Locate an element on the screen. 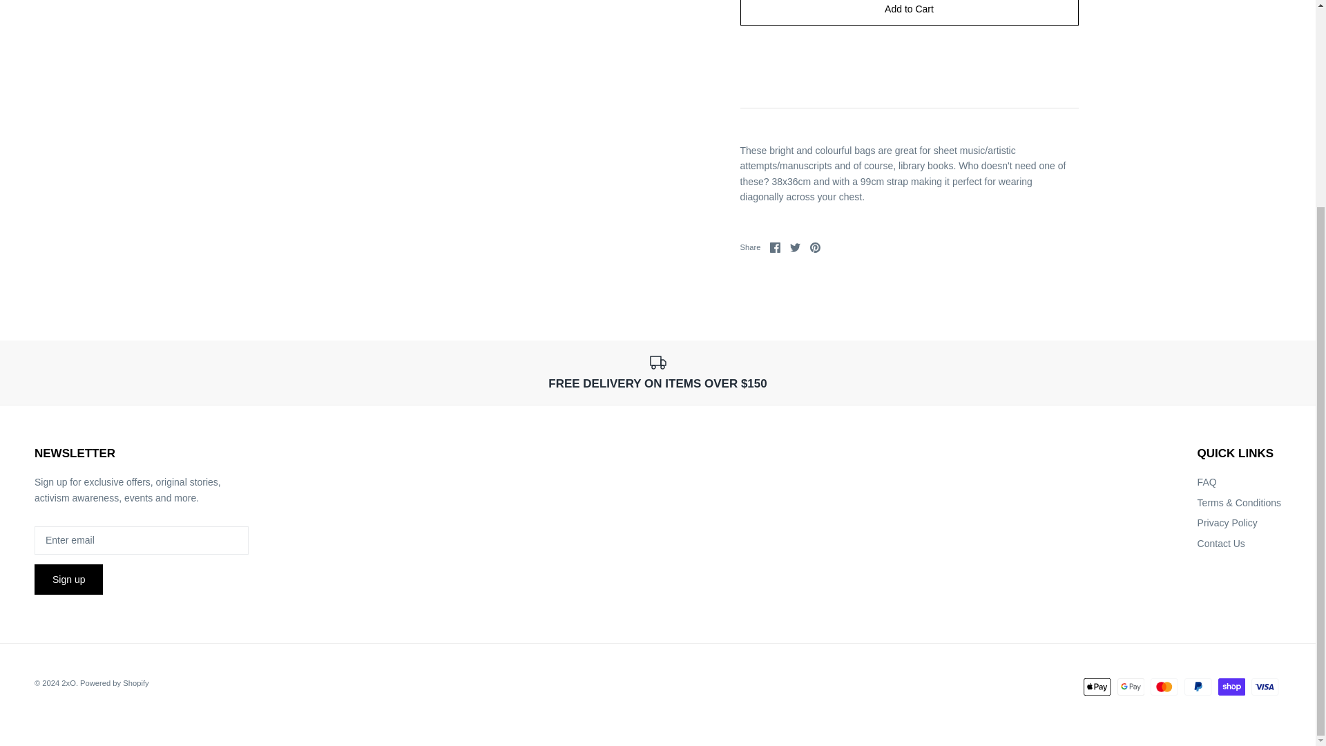 Image resolution: width=1326 pixels, height=746 pixels. Visa is located at coordinates (815, 247).